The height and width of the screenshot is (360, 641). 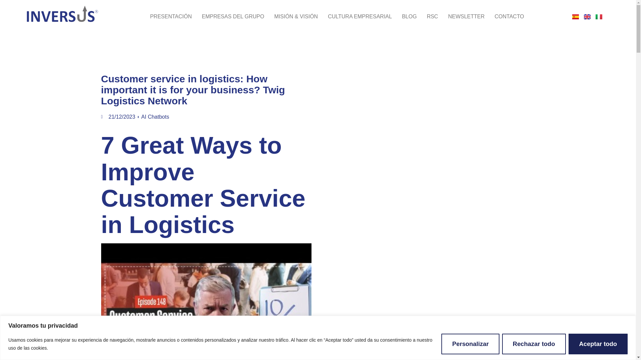 I want to click on EMPRESAS DEL GRUPO, so click(x=228, y=16).